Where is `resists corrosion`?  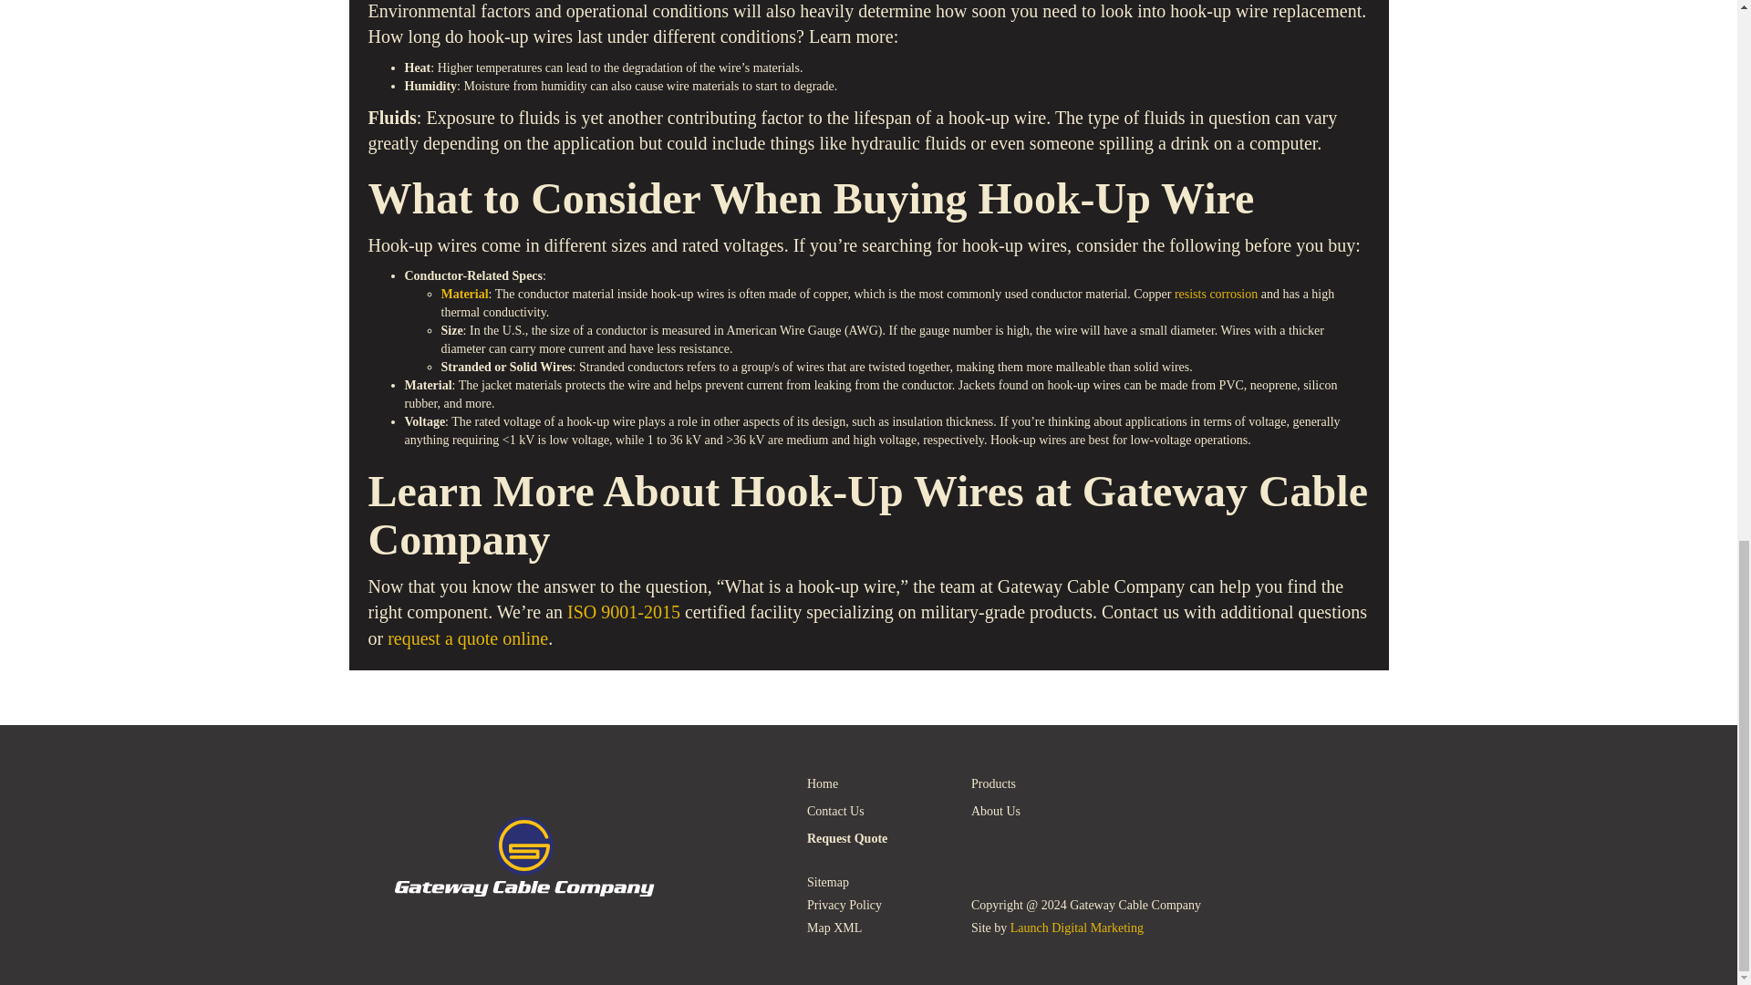
resists corrosion is located at coordinates (1216, 294).